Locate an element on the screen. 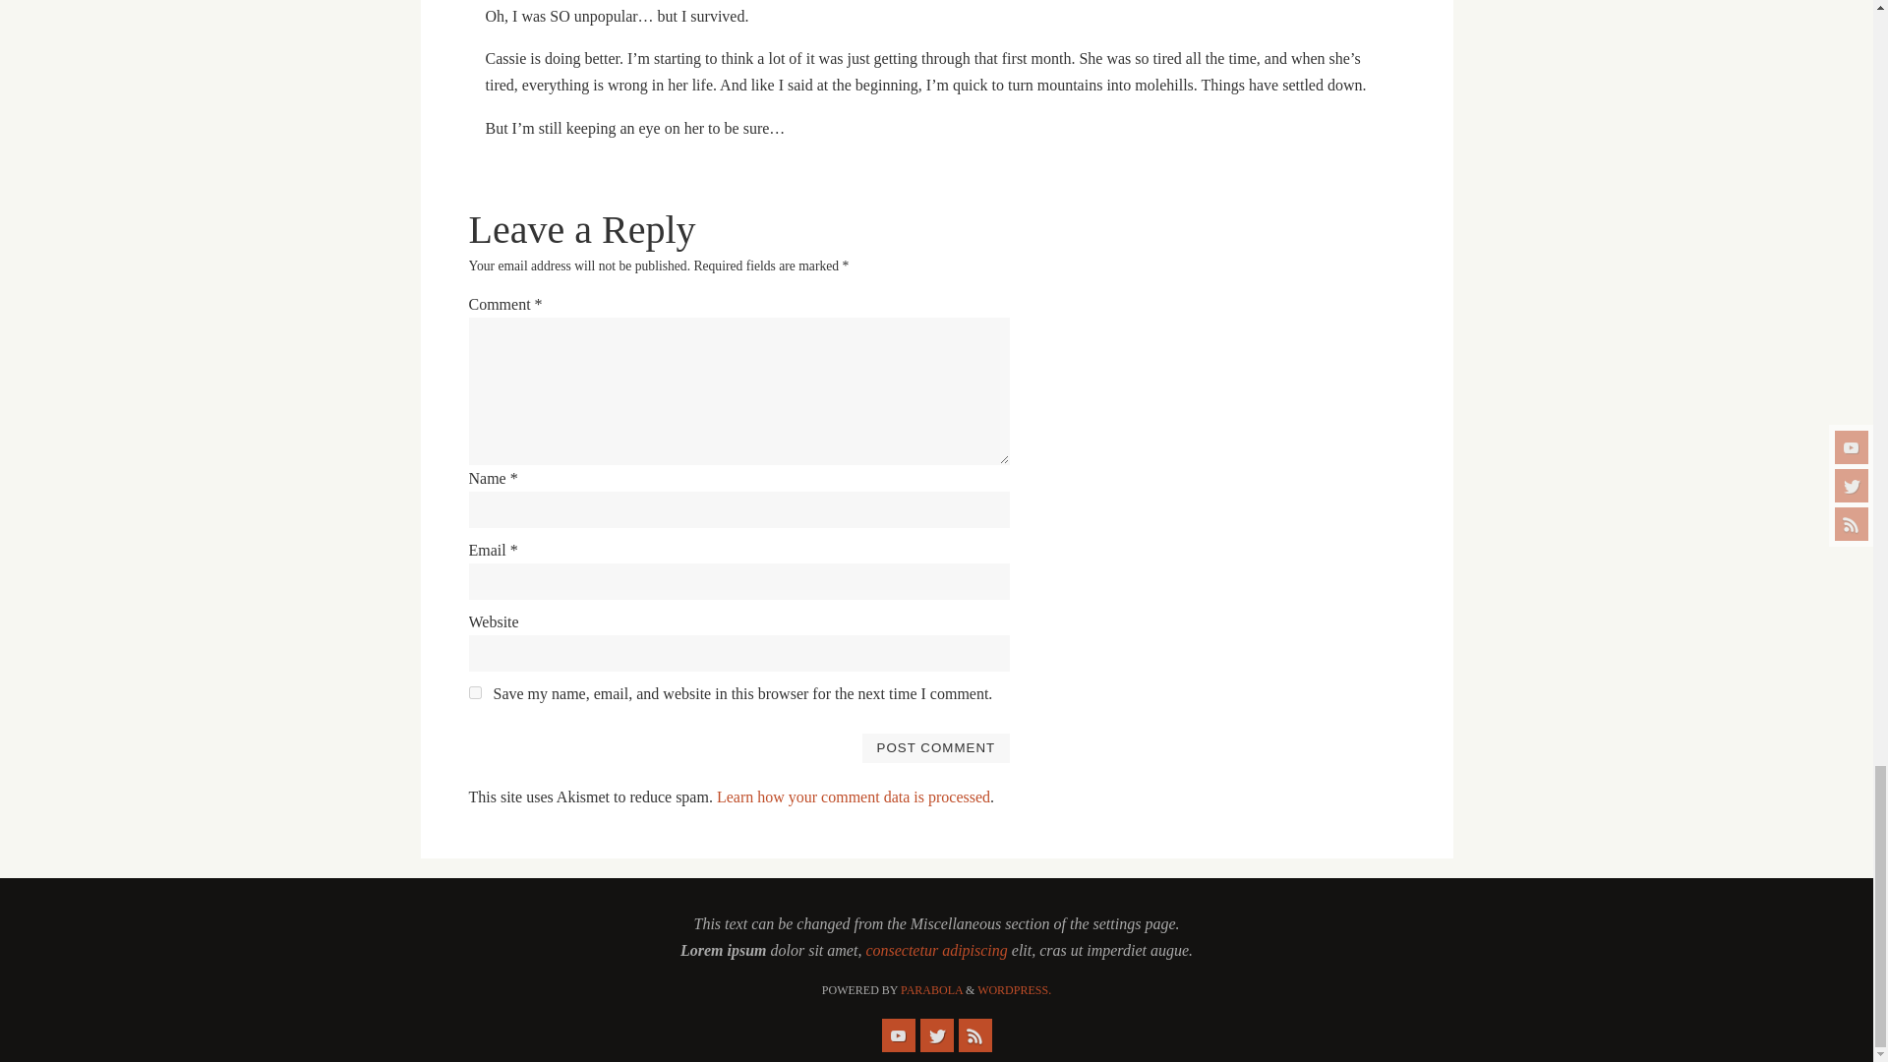 Image resolution: width=1888 pixels, height=1062 pixels. YouTube is located at coordinates (897, 1034).